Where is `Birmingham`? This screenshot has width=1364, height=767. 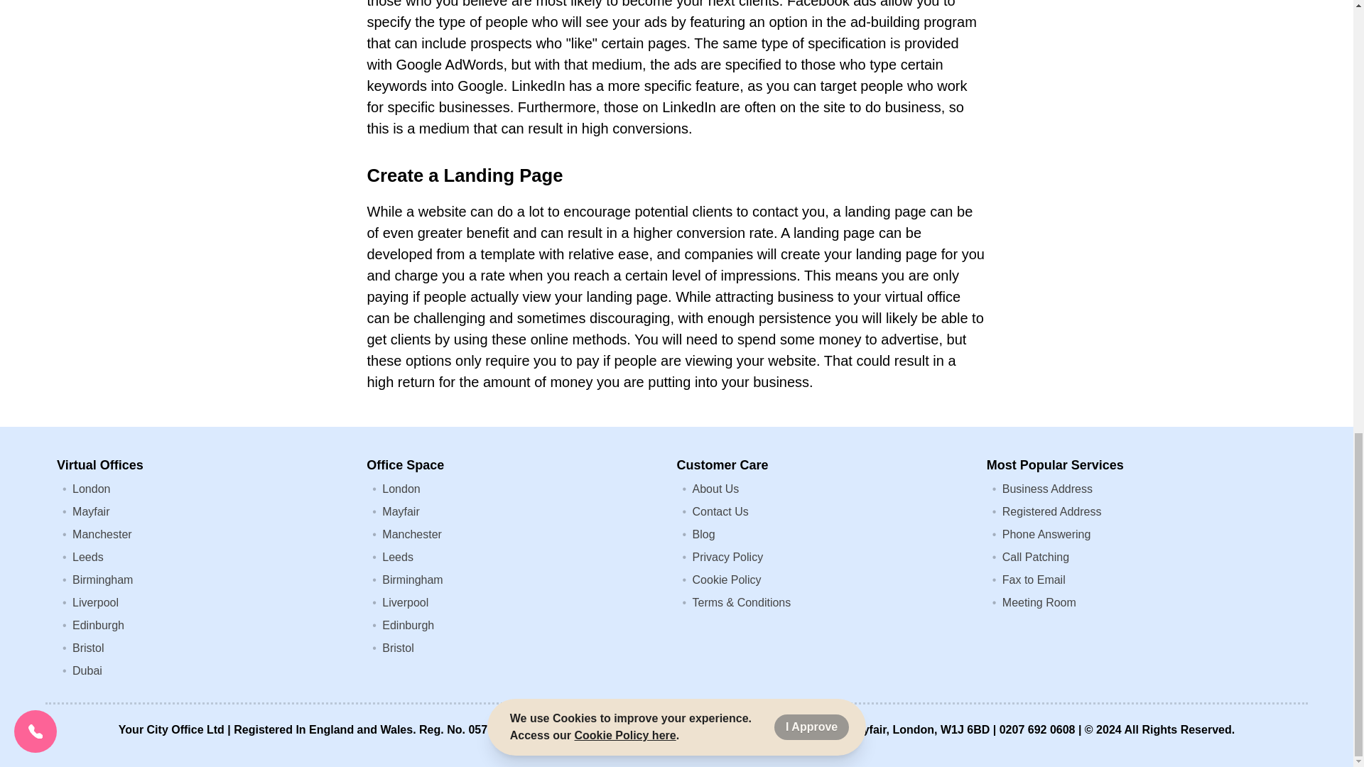 Birmingham is located at coordinates (412, 580).